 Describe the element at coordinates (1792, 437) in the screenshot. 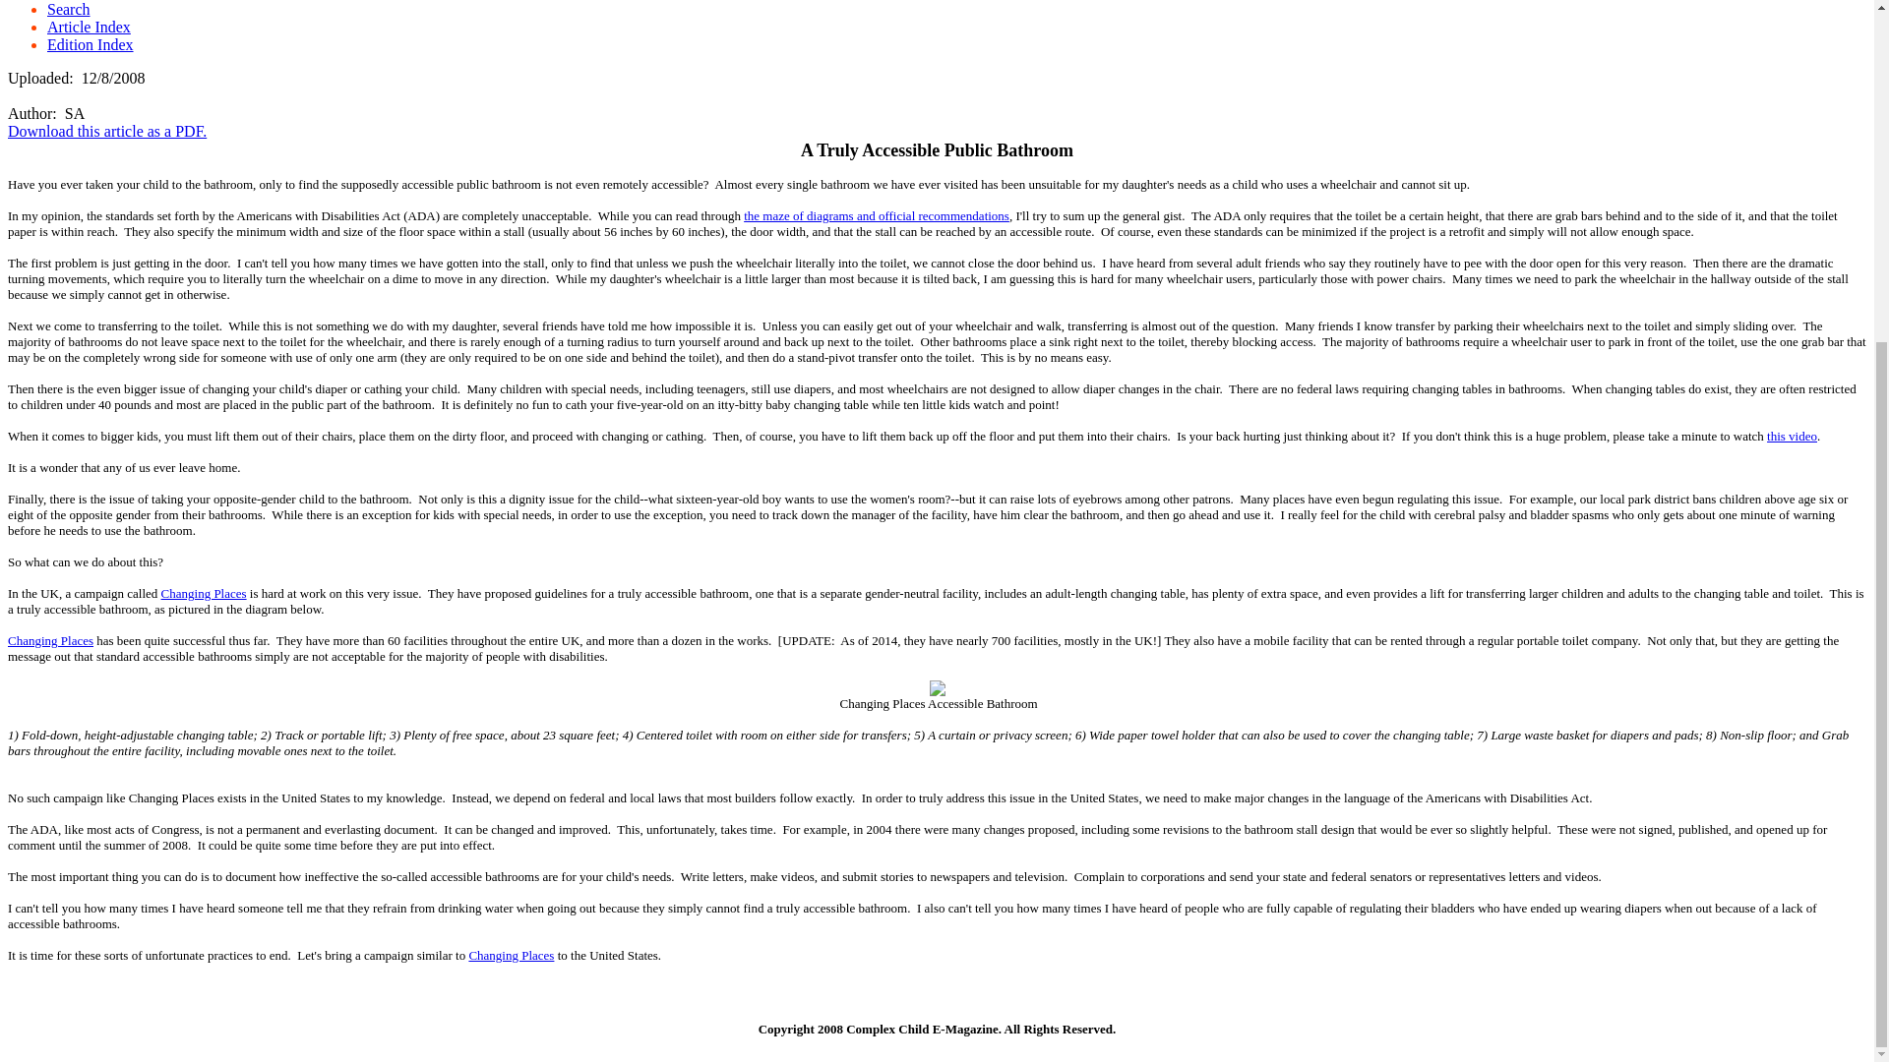

I see `this video` at that location.